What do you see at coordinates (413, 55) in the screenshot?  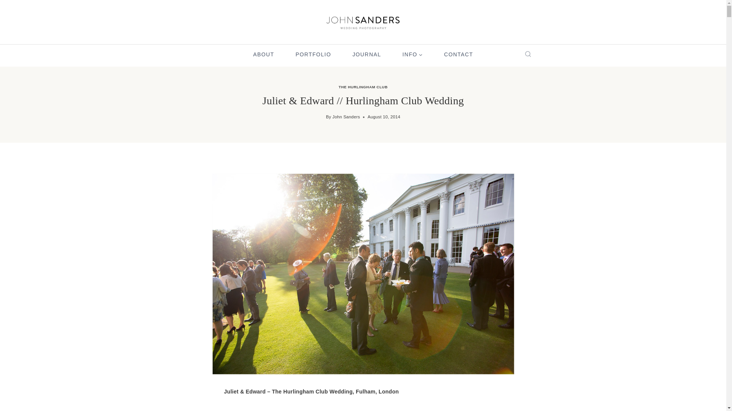 I see `INFO` at bounding box center [413, 55].